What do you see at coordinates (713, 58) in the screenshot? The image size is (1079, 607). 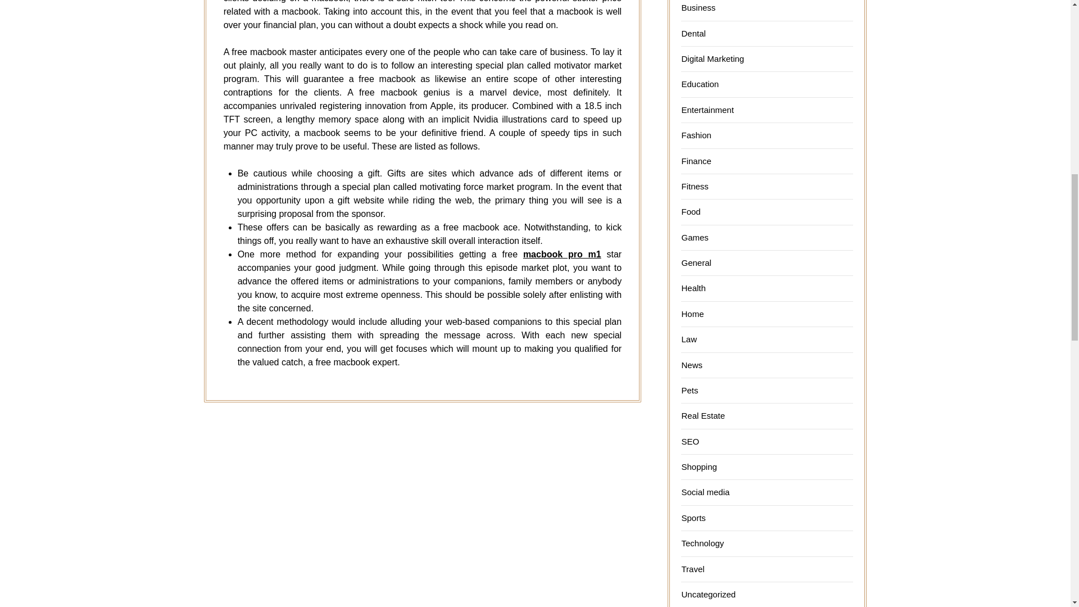 I see `Digital Marketing` at bounding box center [713, 58].